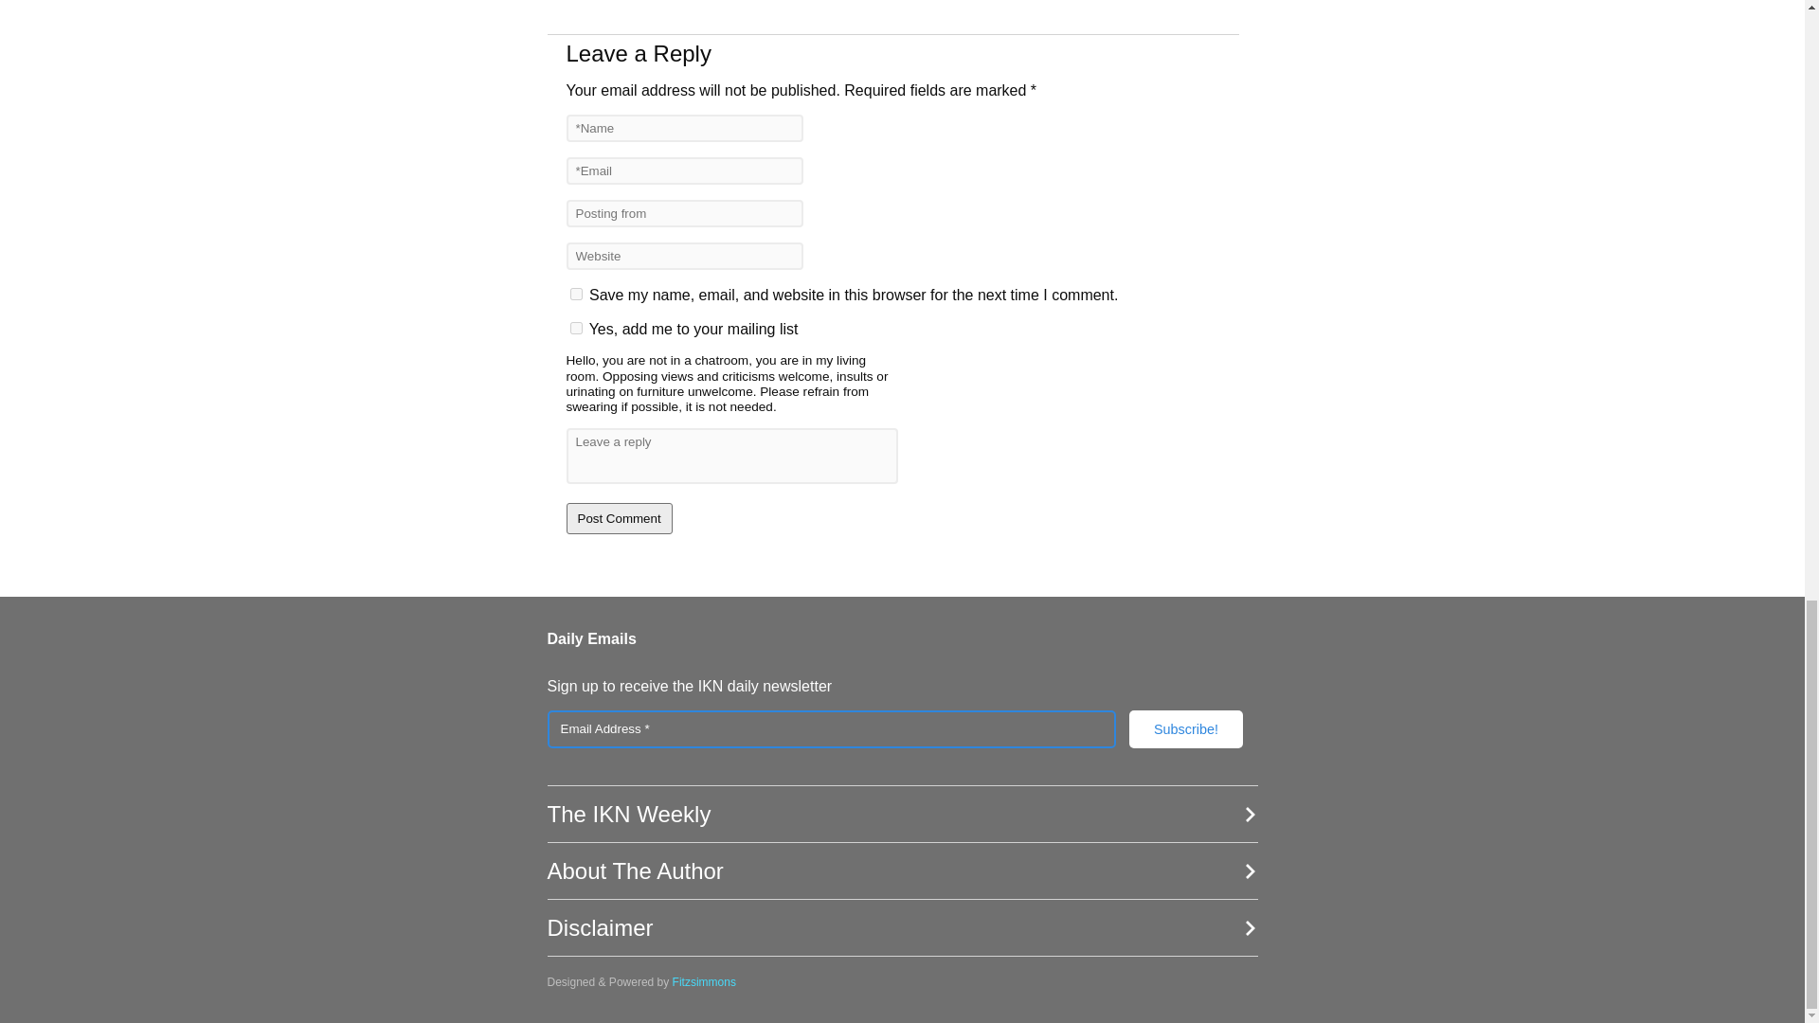 The width and height of the screenshot is (1819, 1023). What do you see at coordinates (620, 518) in the screenshot?
I see `Post Comment` at bounding box center [620, 518].